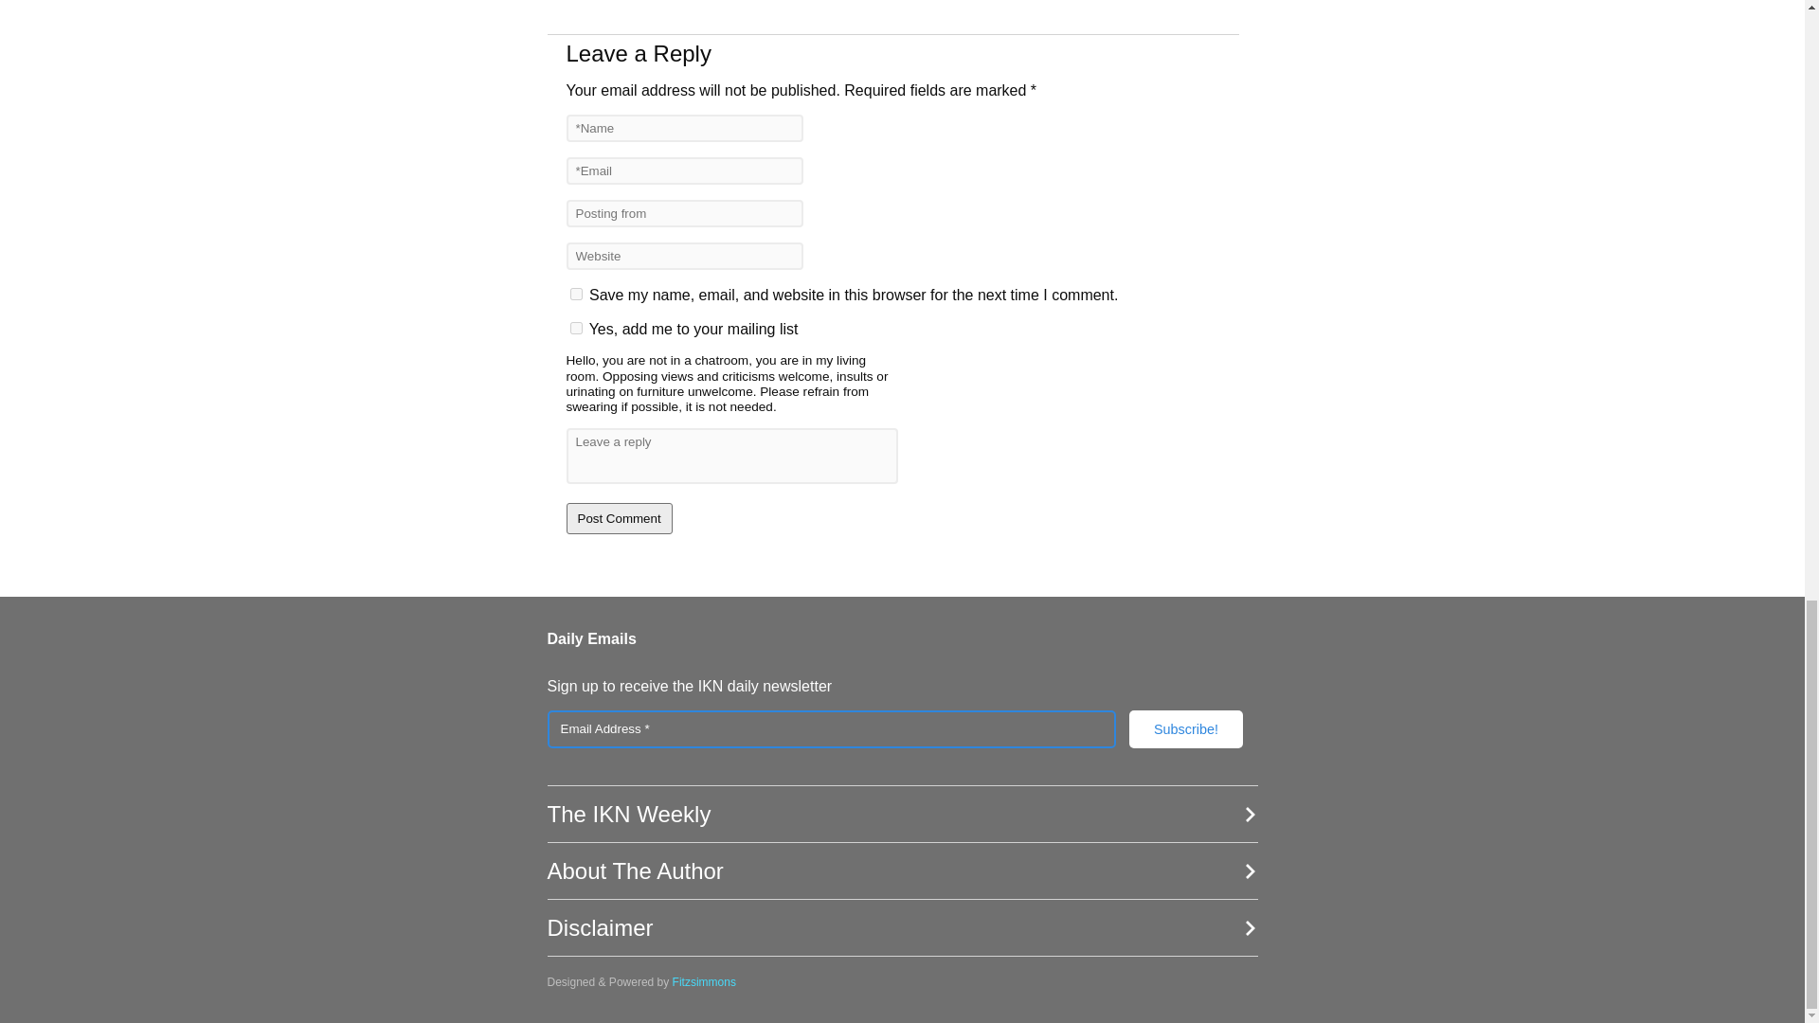 The width and height of the screenshot is (1819, 1023). What do you see at coordinates (620, 518) in the screenshot?
I see `Post Comment` at bounding box center [620, 518].